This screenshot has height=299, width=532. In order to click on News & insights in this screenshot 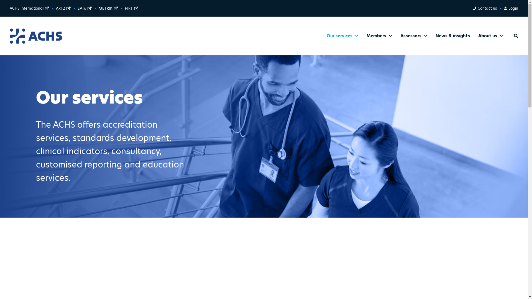, I will do `click(453, 36)`.